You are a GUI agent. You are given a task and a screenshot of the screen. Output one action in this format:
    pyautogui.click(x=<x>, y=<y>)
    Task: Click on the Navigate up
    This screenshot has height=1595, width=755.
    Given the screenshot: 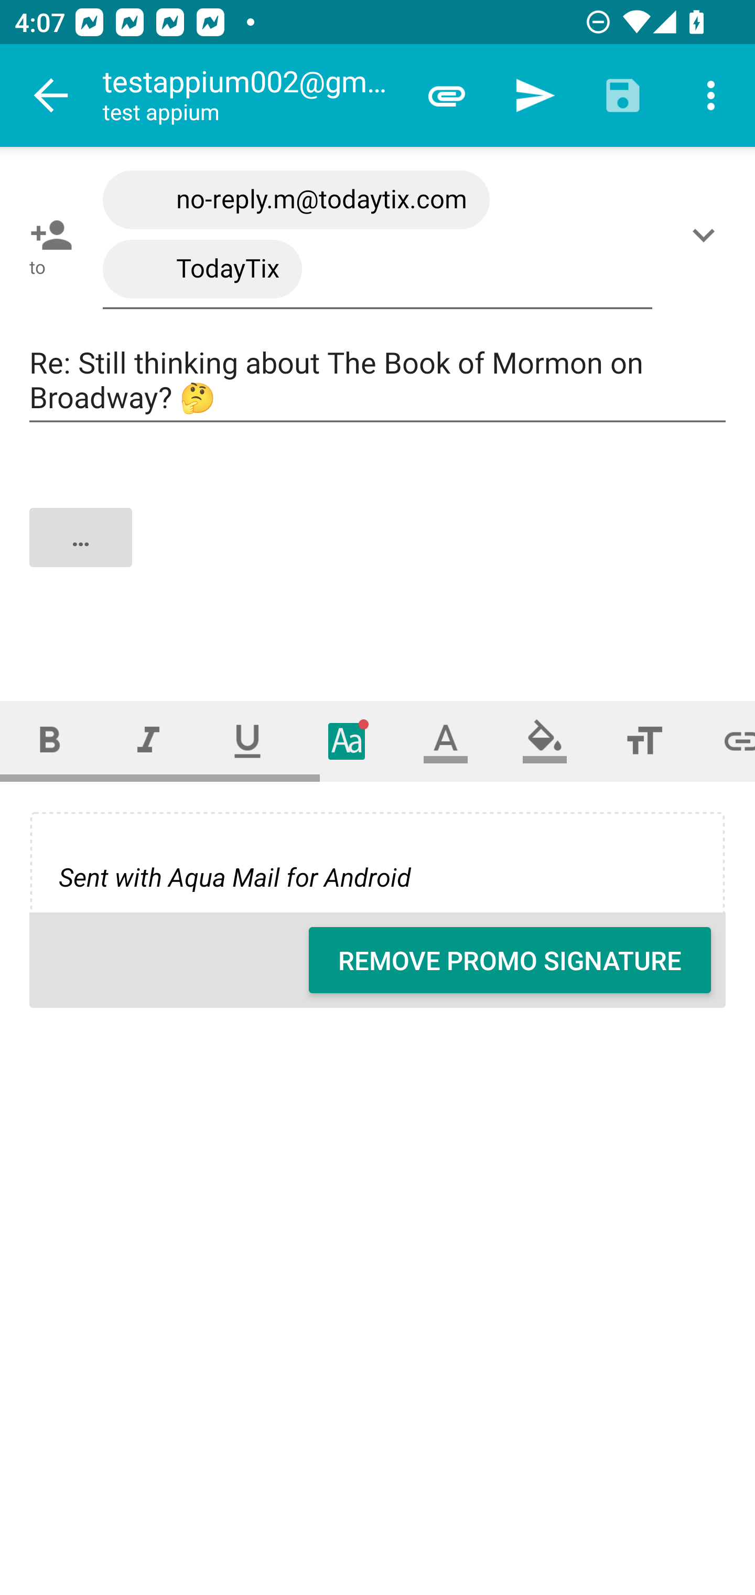 What is the action you would take?
    pyautogui.click(x=51, y=95)
    